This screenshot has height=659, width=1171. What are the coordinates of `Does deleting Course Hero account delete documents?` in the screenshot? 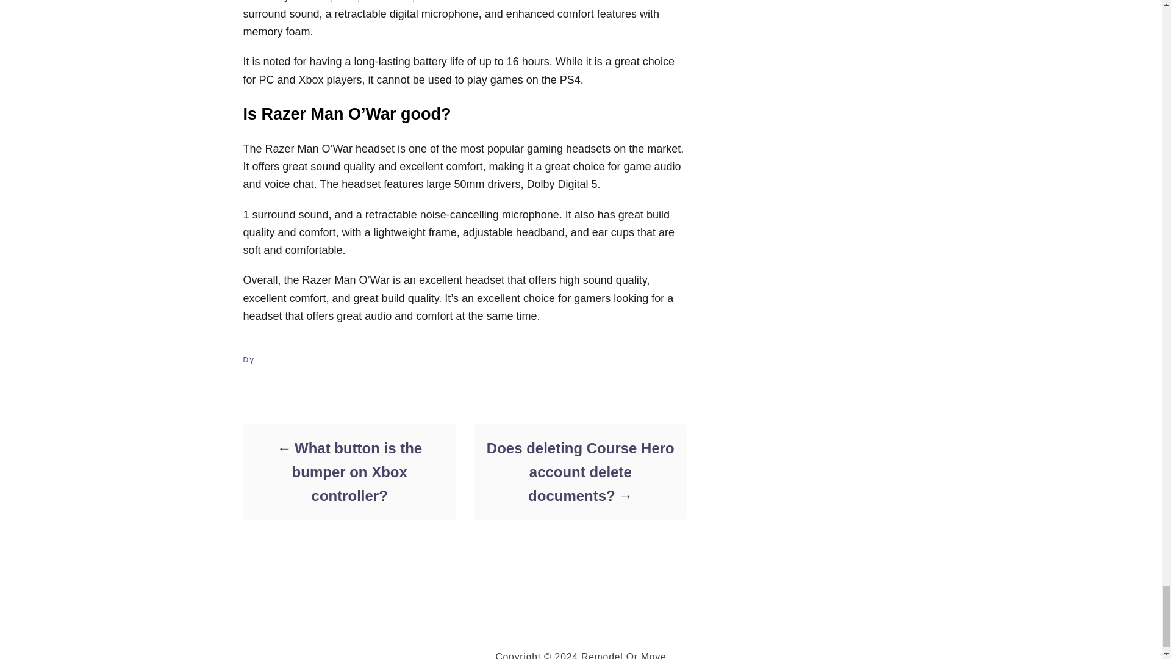 It's located at (579, 471).